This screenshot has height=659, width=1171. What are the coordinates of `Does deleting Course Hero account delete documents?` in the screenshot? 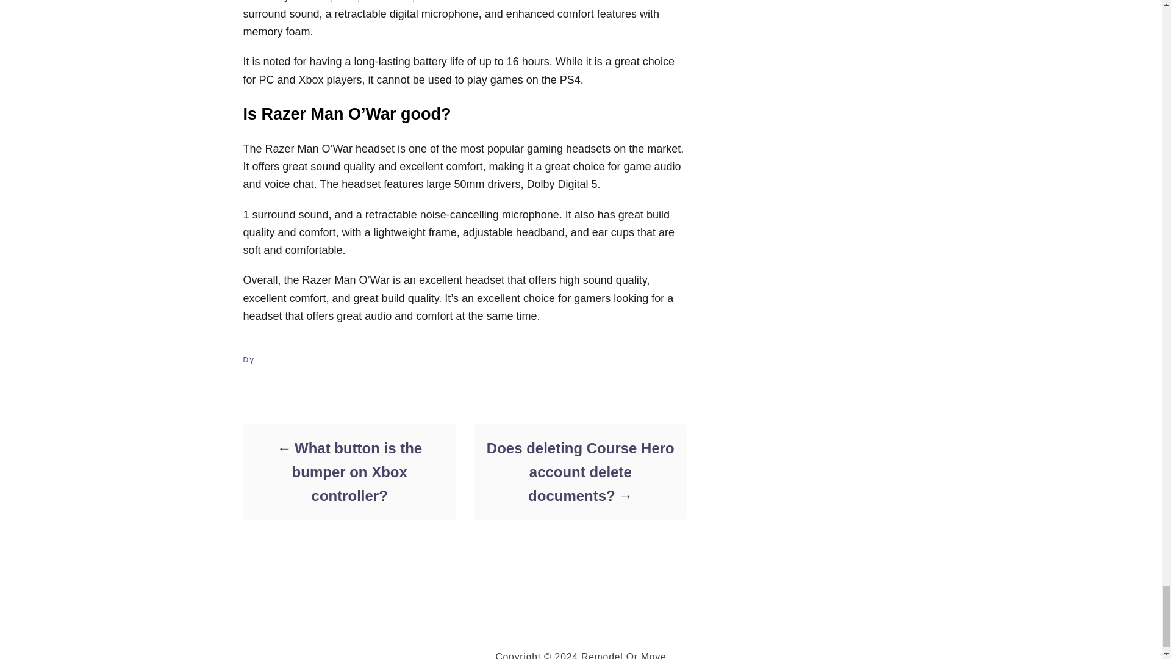 It's located at (579, 471).